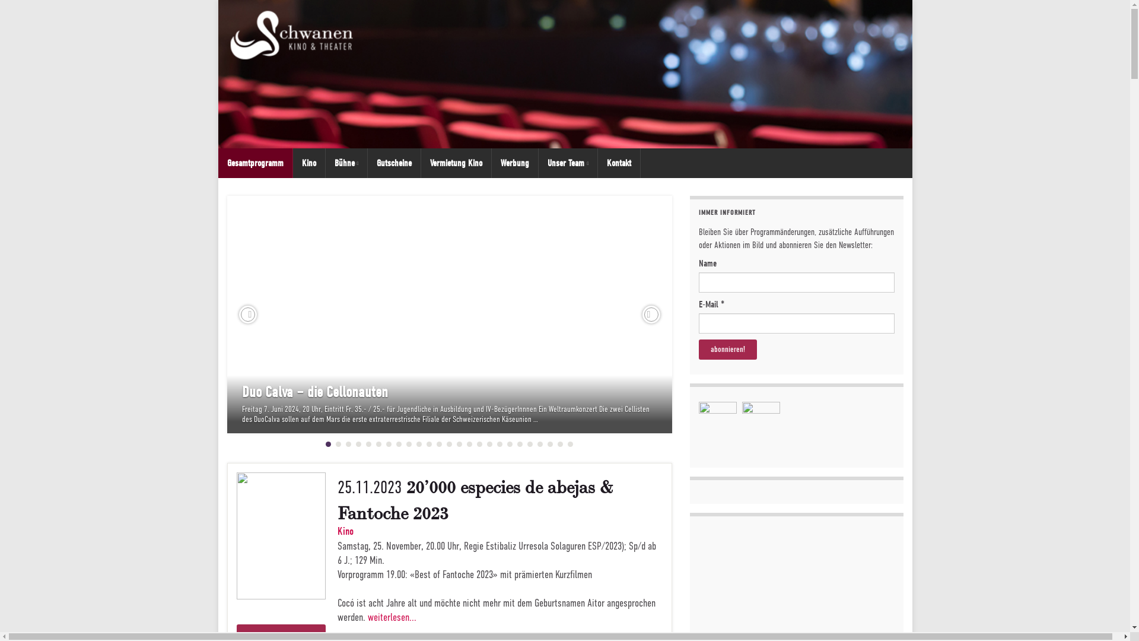 The width and height of the screenshot is (1139, 641). What do you see at coordinates (255, 163) in the screenshot?
I see `Gesamtprogramm` at bounding box center [255, 163].